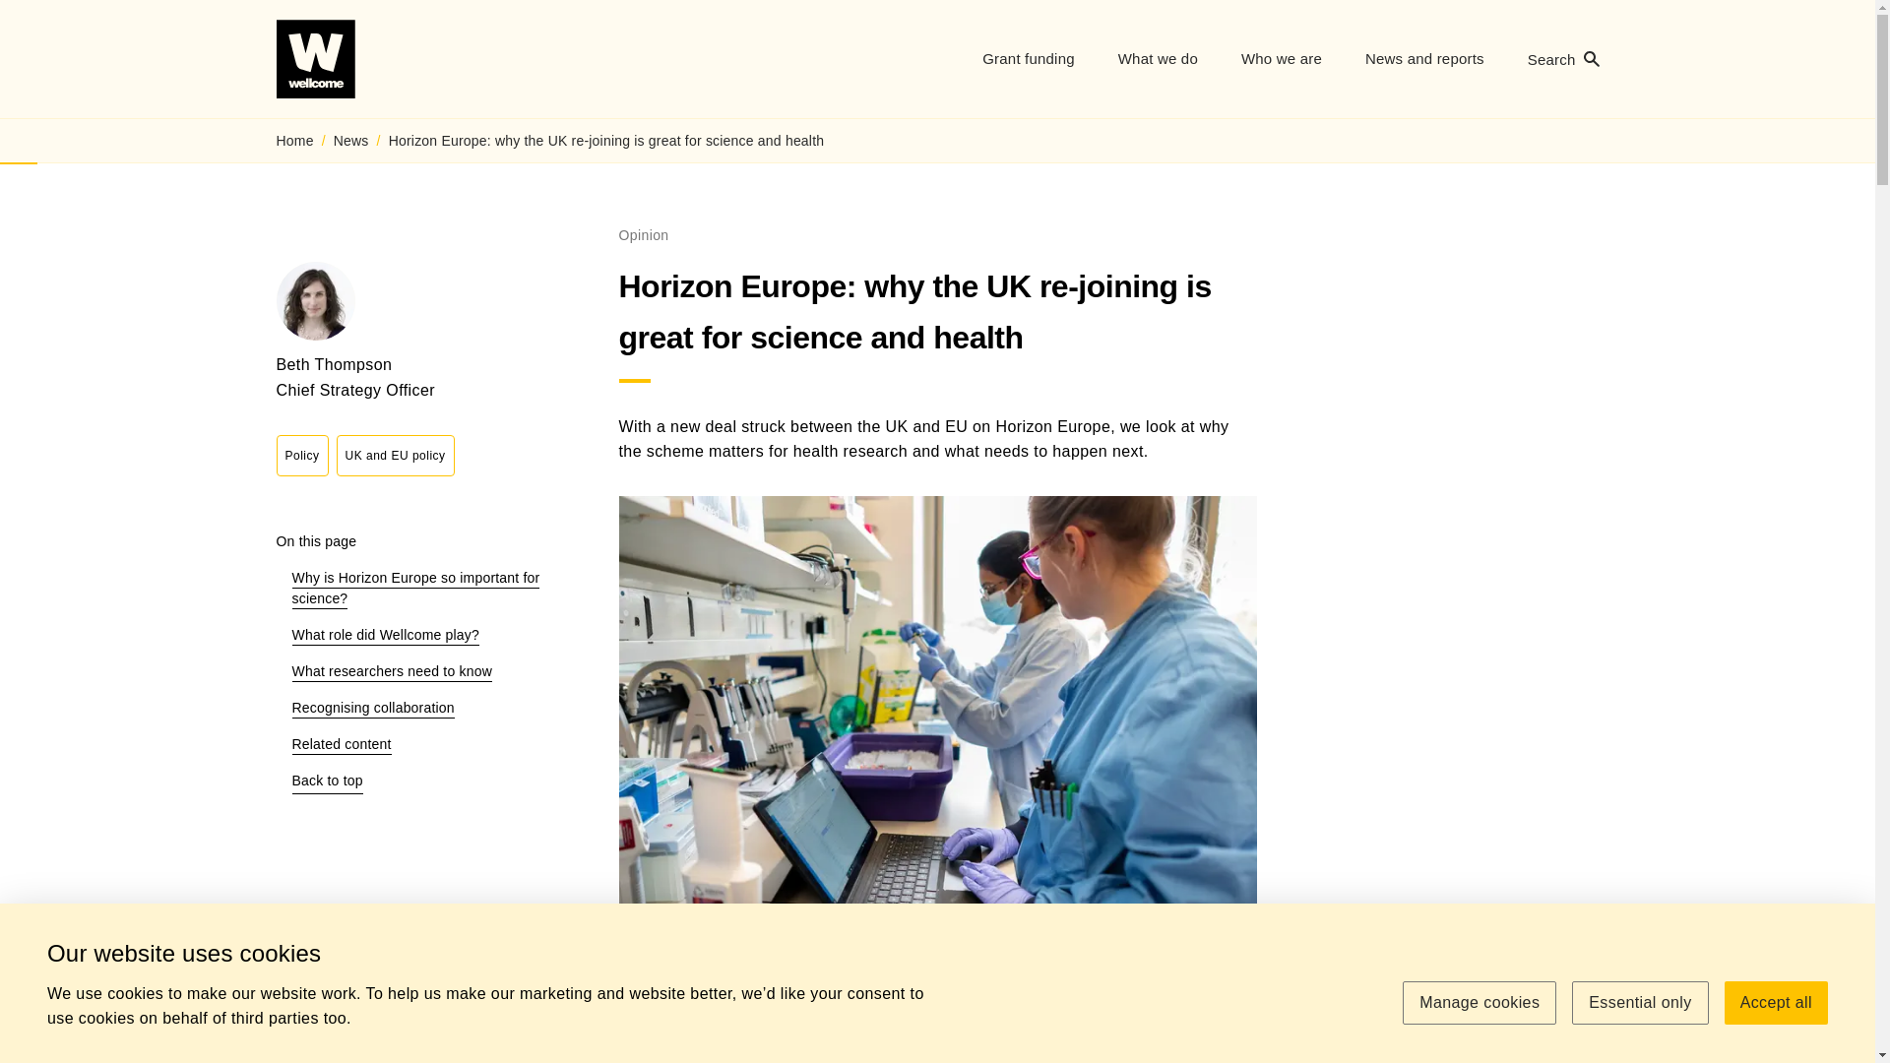  I want to click on What we do, so click(1028, 59).